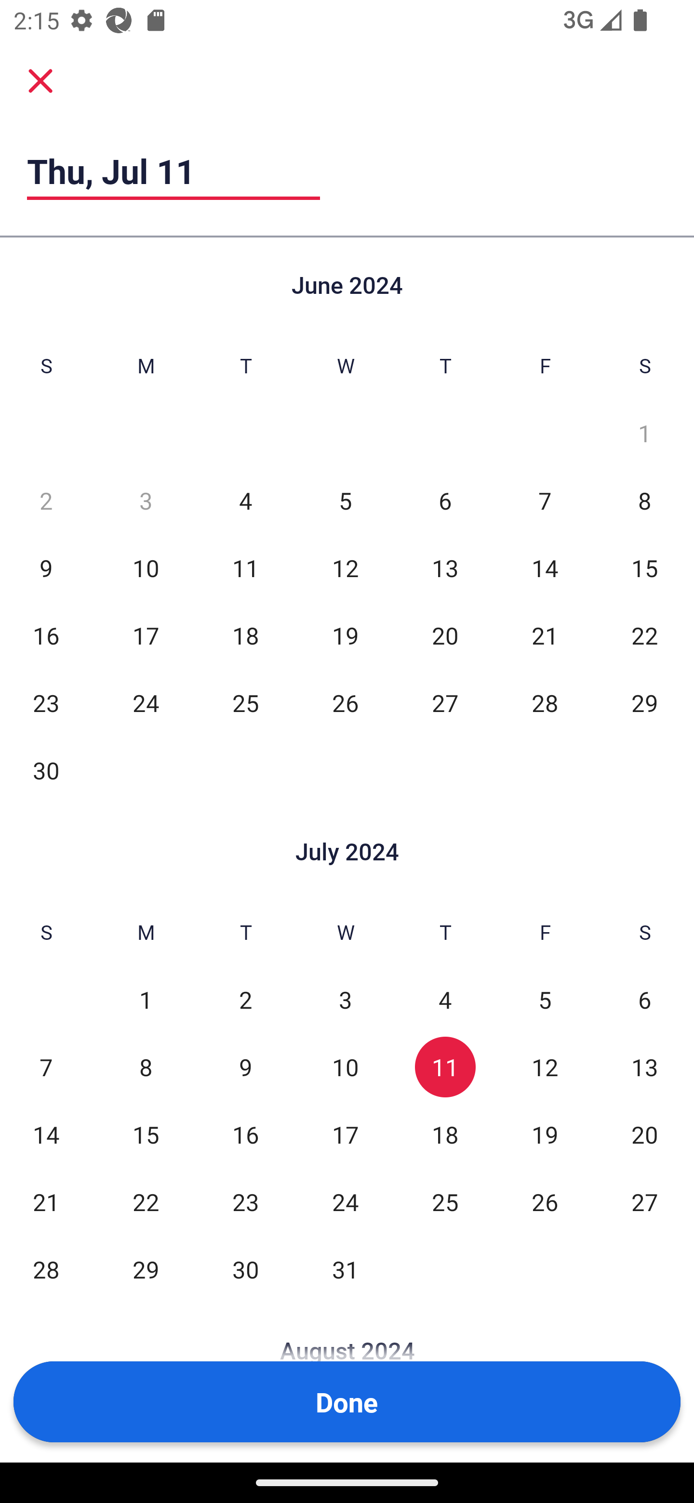  Describe the element at coordinates (545, 567) in the screenshot. I see `14 Fri, Jun 14, Not Selected` at that location.